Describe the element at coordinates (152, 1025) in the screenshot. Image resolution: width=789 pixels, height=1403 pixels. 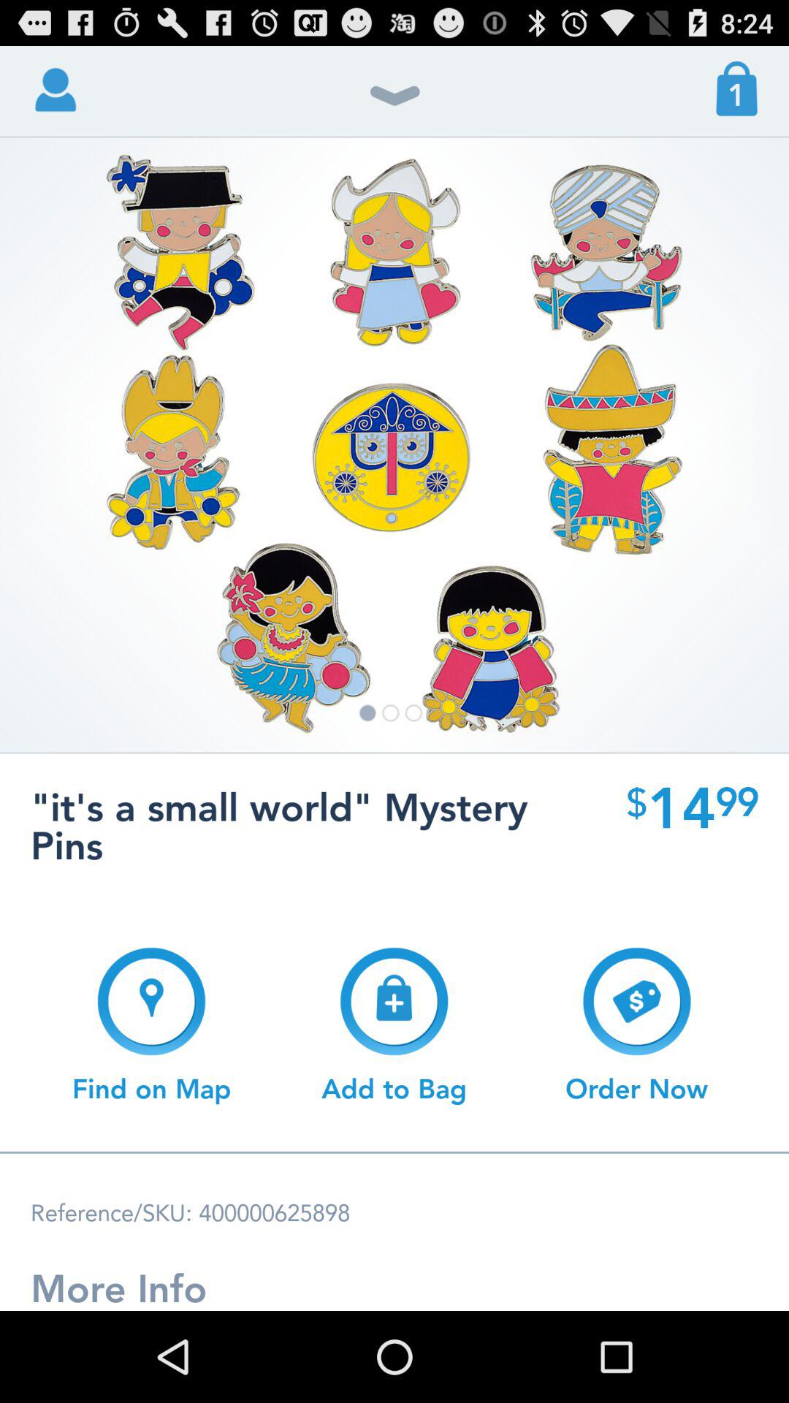
I see `flip to find on map button` at that location.